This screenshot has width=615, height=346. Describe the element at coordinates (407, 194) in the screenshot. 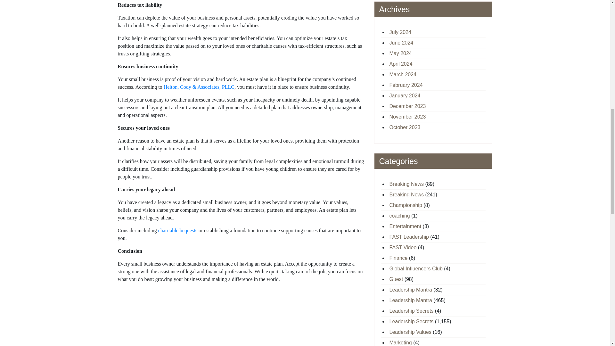

I see `Breaking News` at that location.